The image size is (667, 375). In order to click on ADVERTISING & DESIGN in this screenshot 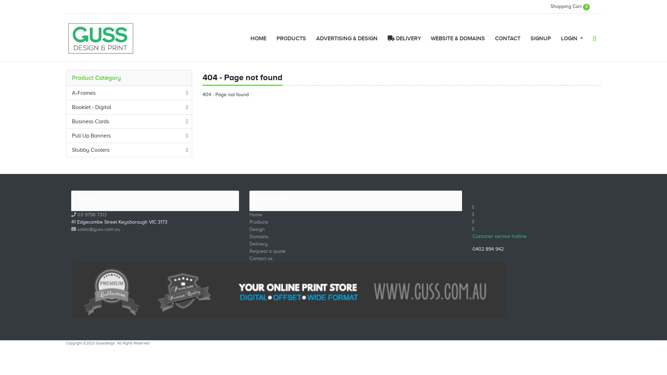, I will do `click(347, 39)`.